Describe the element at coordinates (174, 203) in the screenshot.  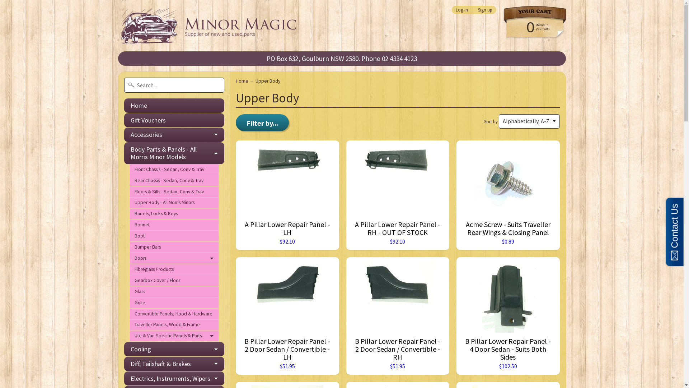
I see `Upper Body - All Morris Minors` at that location.